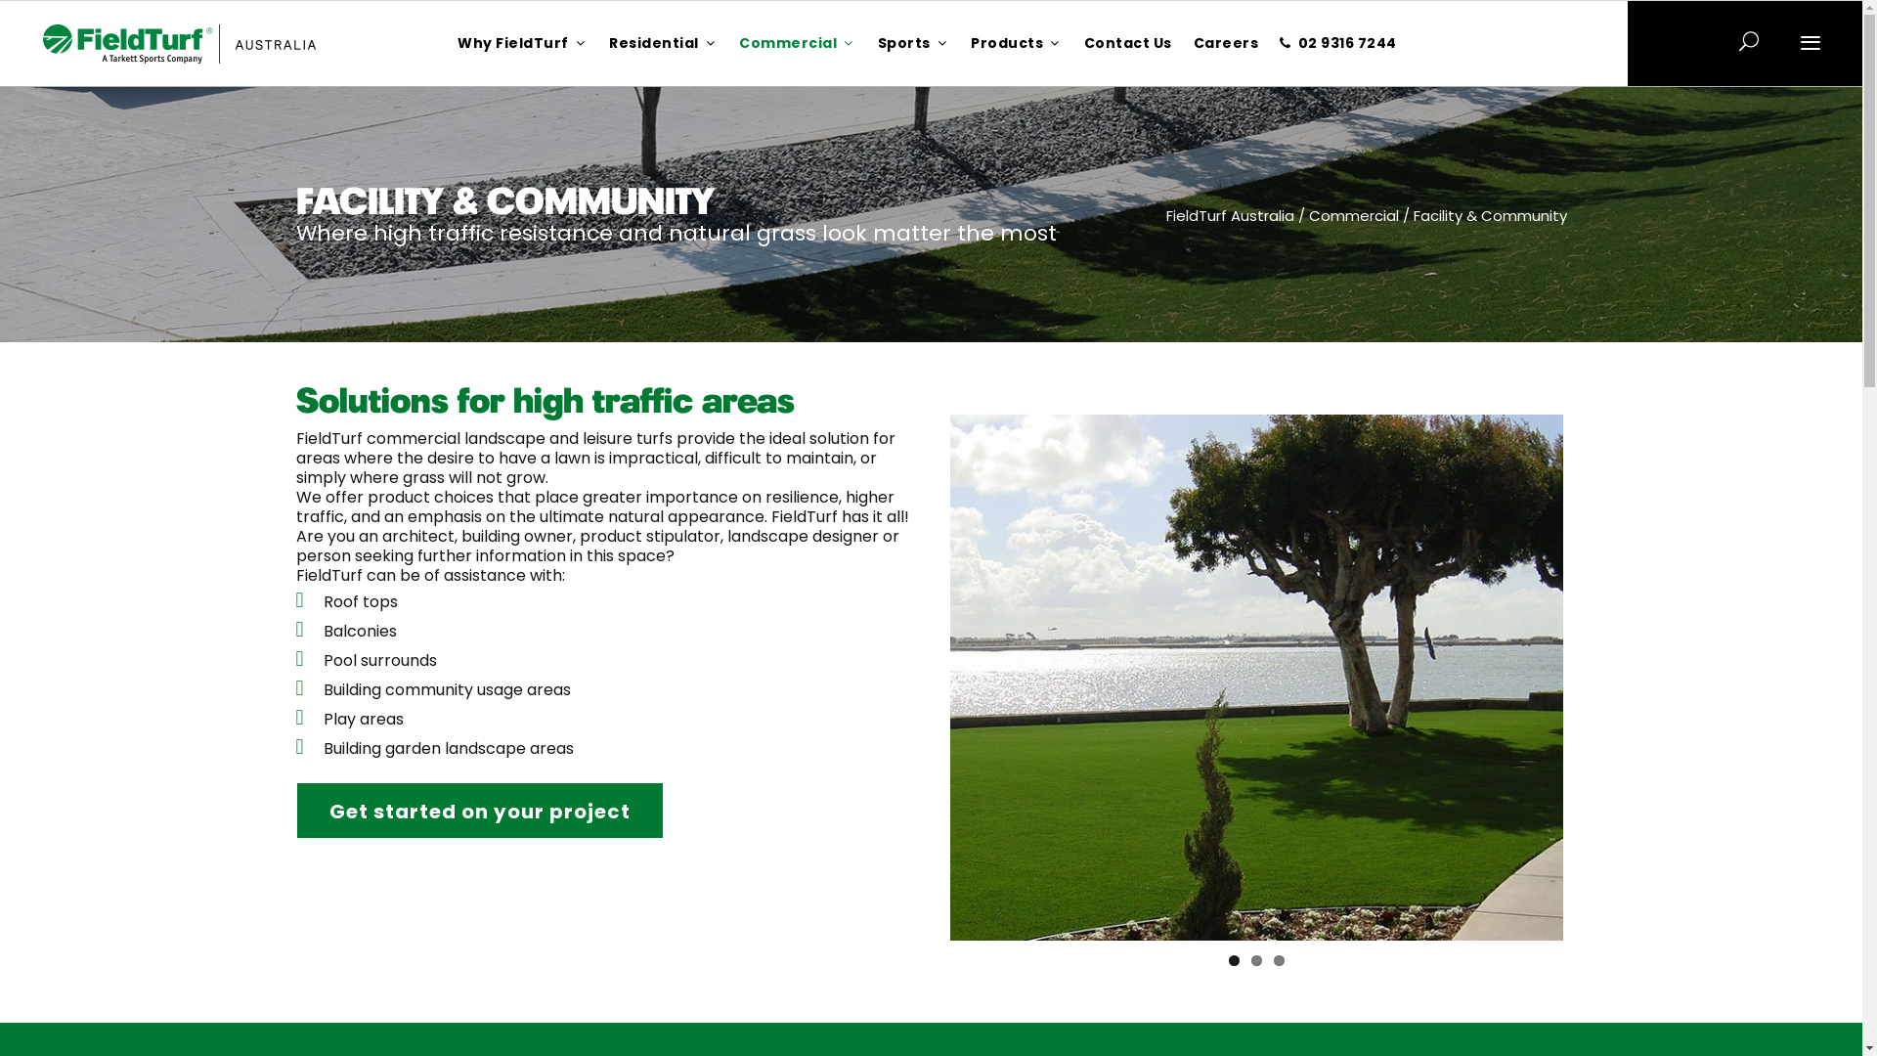 The image size is (1877, 1056). I want to click on 2, so click(1257, 960).